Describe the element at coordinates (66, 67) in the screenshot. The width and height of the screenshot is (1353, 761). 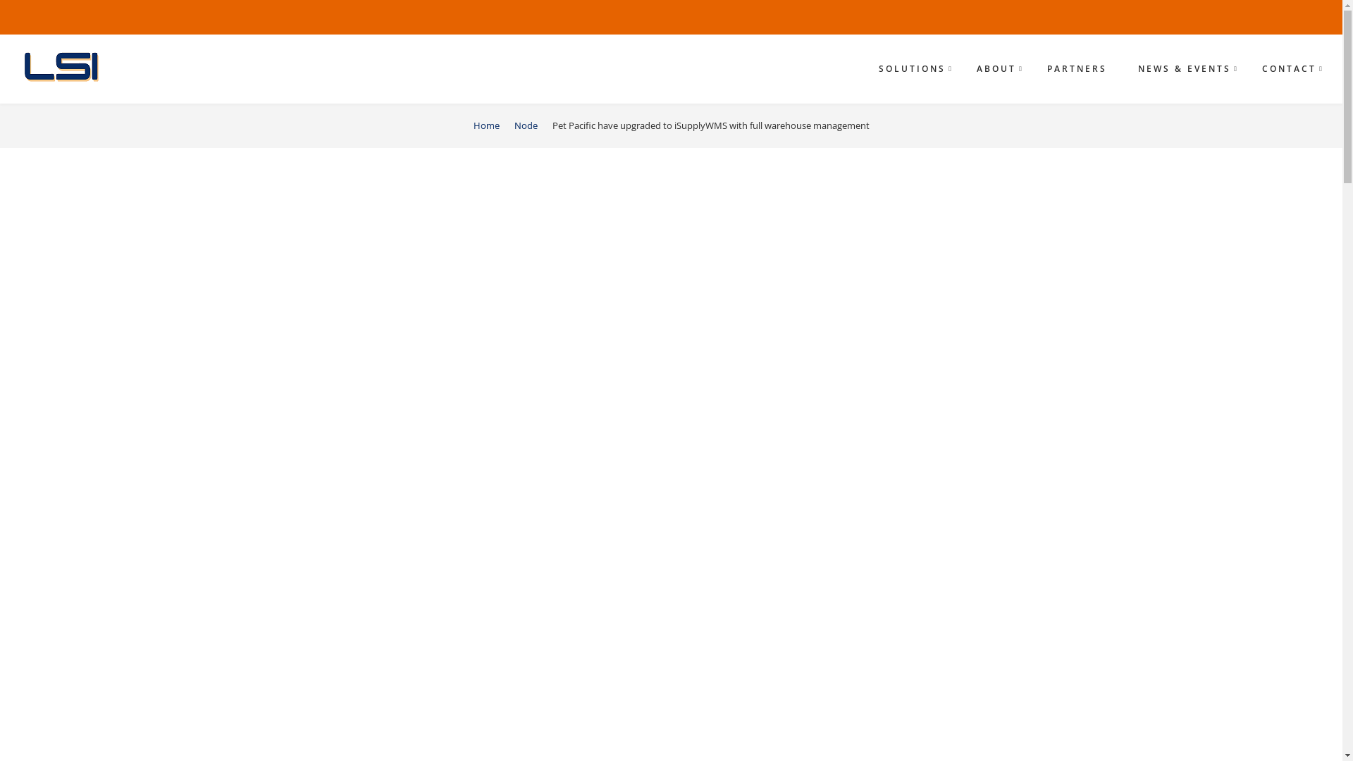
I see `Home` at that location.